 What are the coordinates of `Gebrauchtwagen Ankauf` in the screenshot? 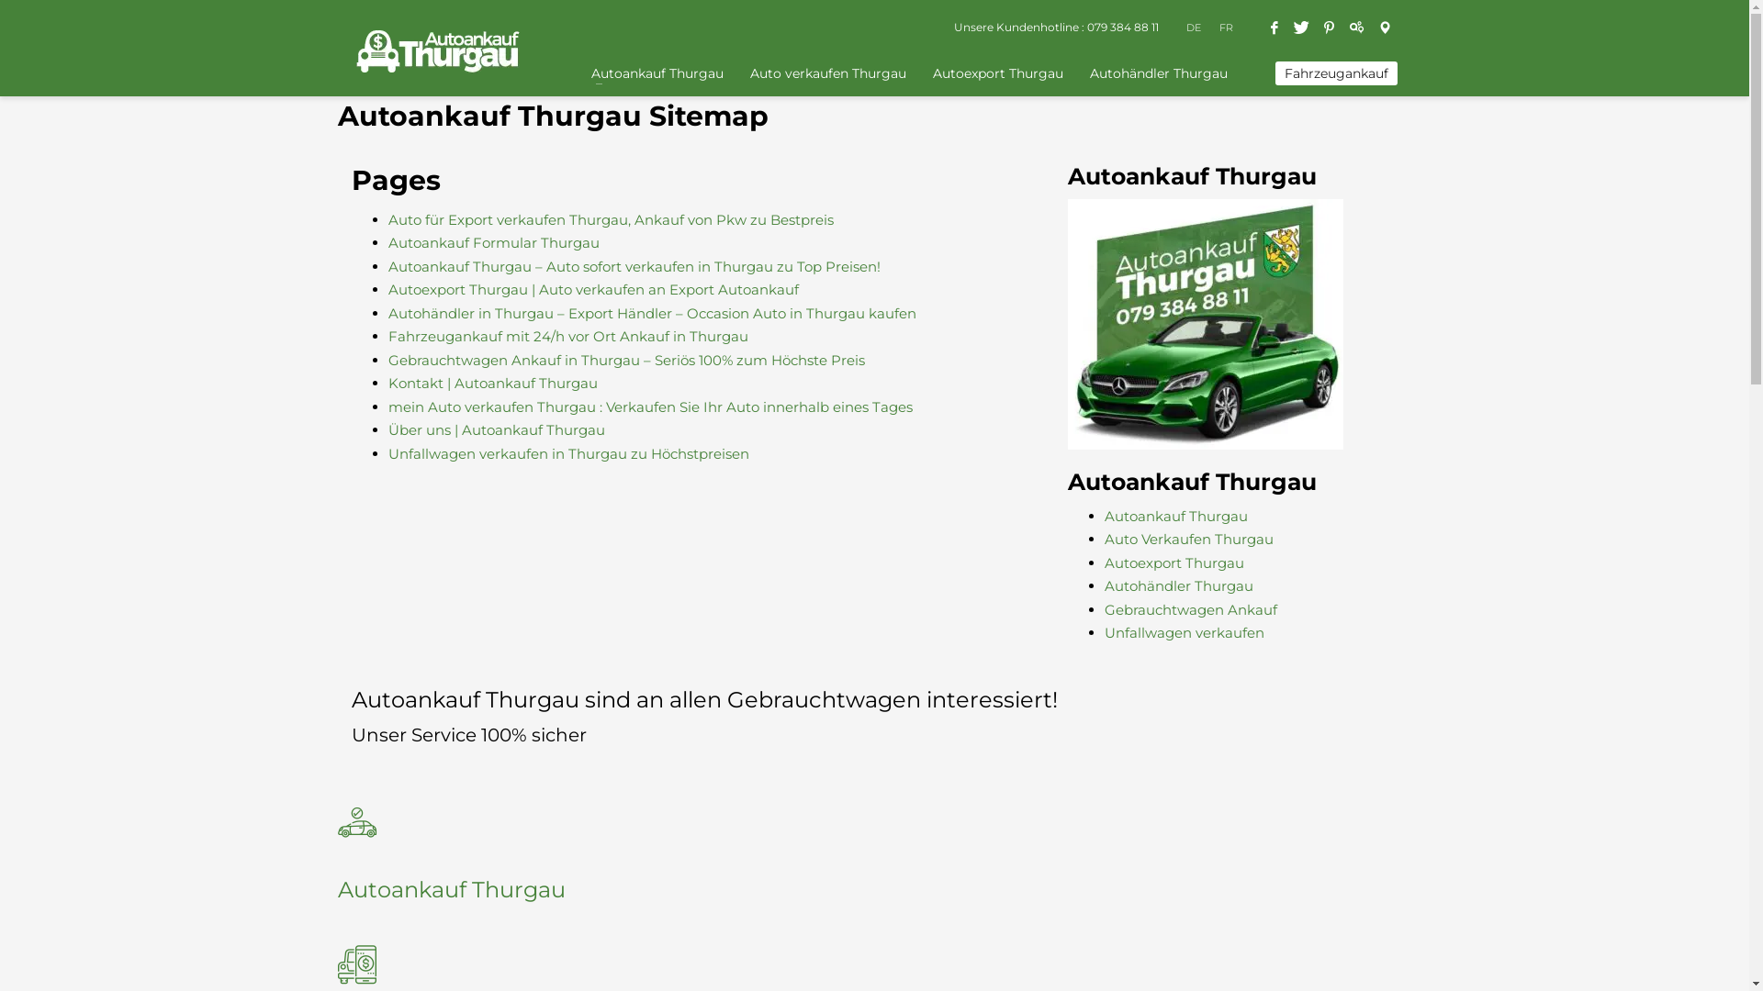 It's located at (1190, 609).